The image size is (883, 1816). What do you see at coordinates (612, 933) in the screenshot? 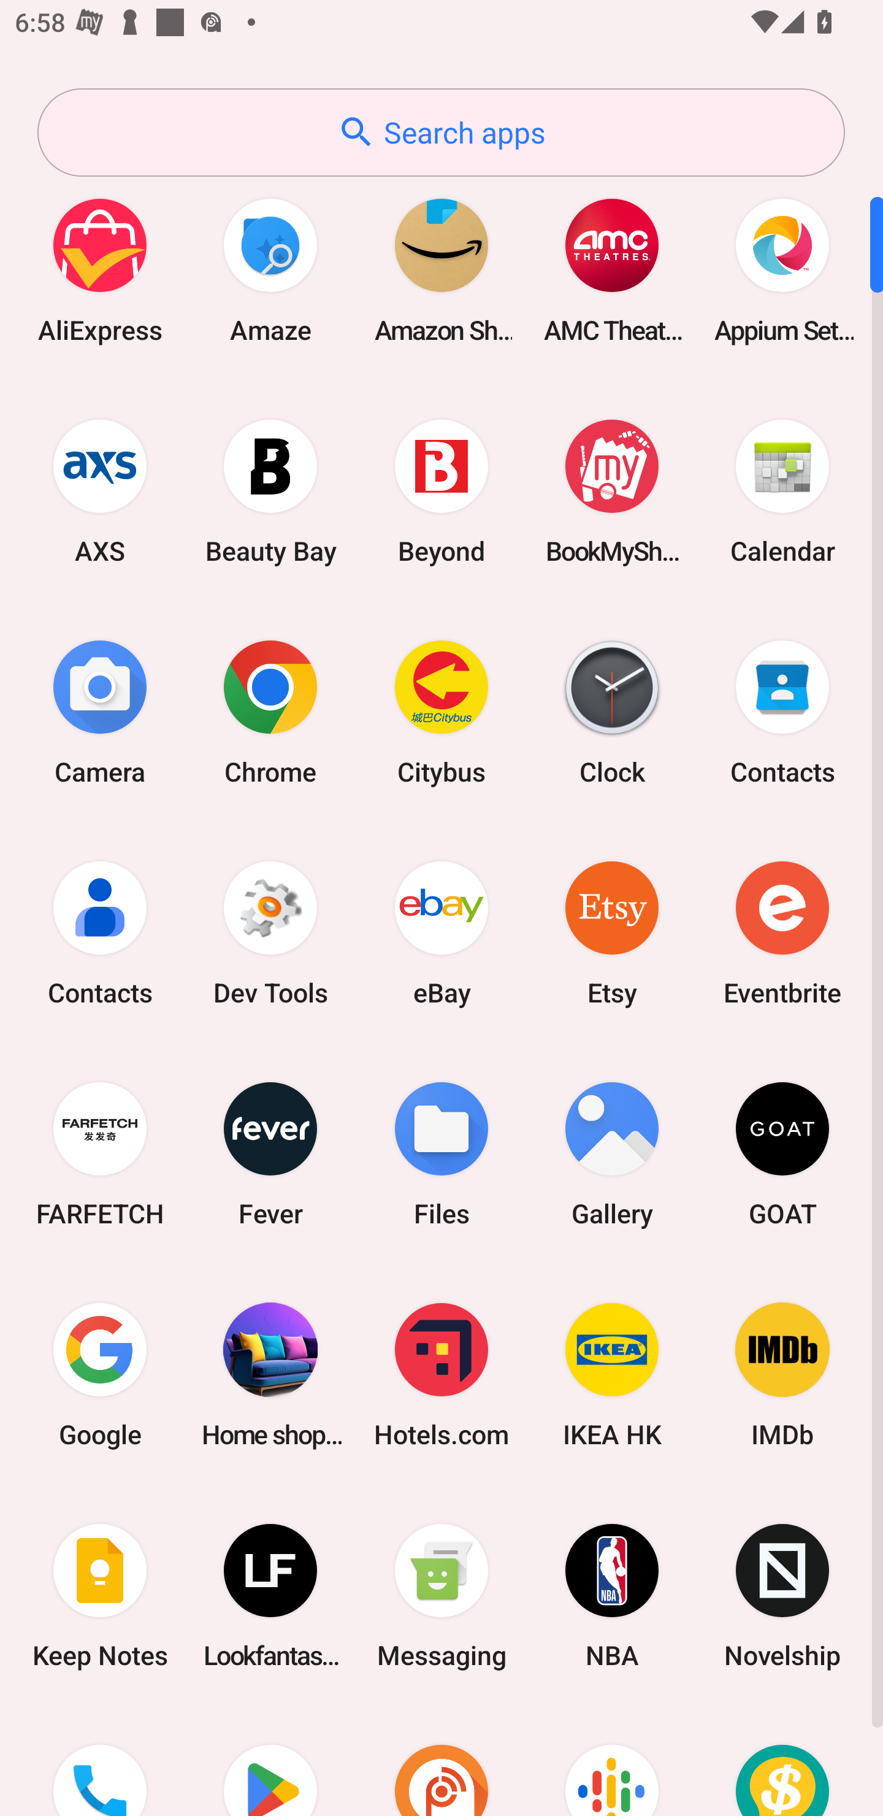
I see `Etsy` at bounding box center [612, 933].